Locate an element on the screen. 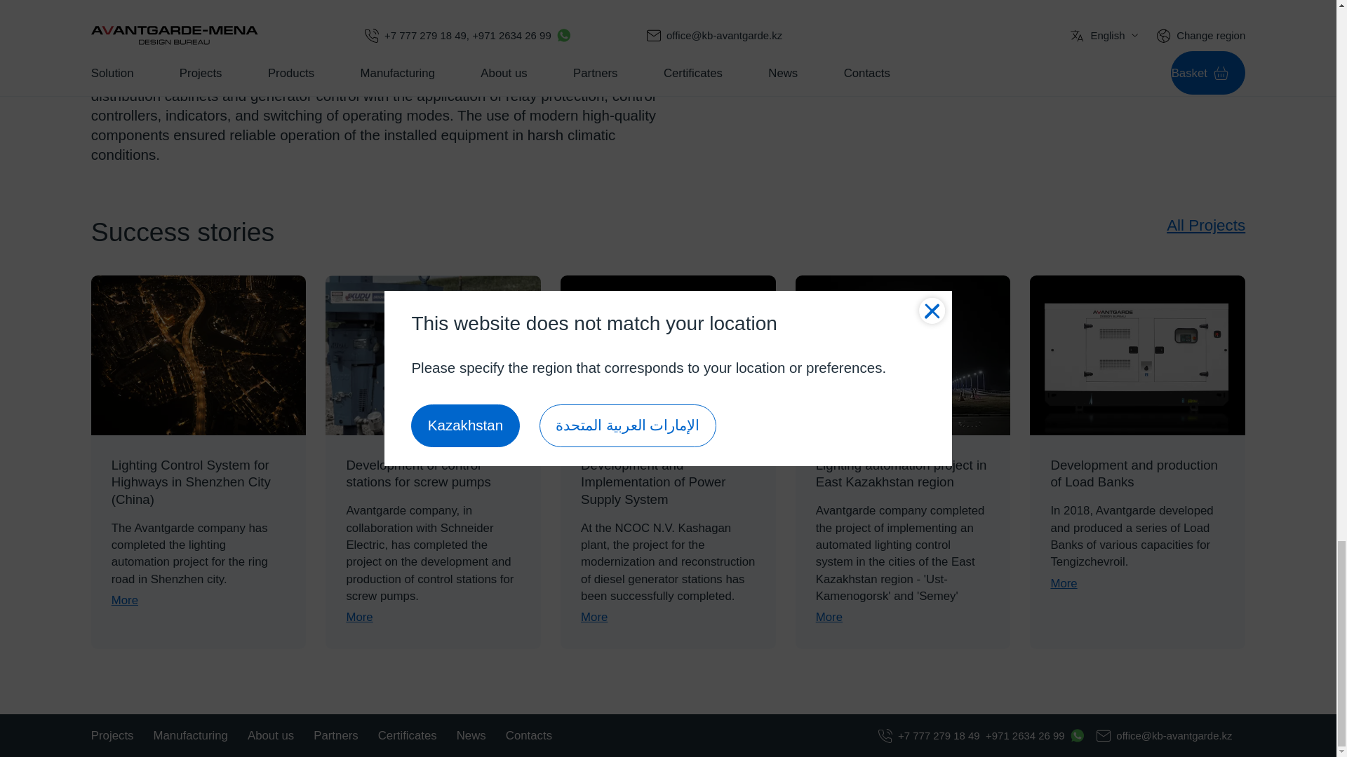 Image resolution: width=1347 pixels, height=757 pixels. Development and Implementation of Power Supply System is located at coordinates (668, 356).